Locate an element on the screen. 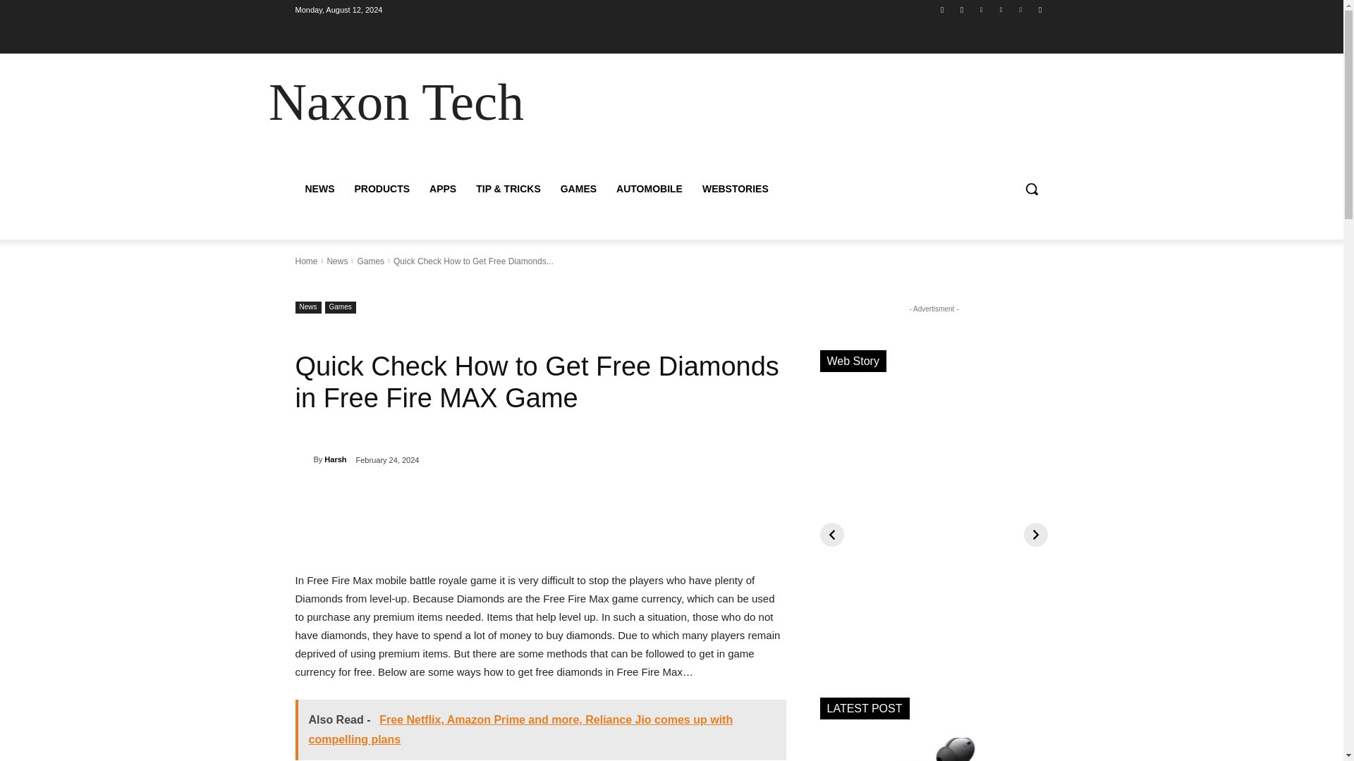 Image resolution: width=1354 pixels, height=761 pixels. Linkedin is located at coordinates (982, 9).